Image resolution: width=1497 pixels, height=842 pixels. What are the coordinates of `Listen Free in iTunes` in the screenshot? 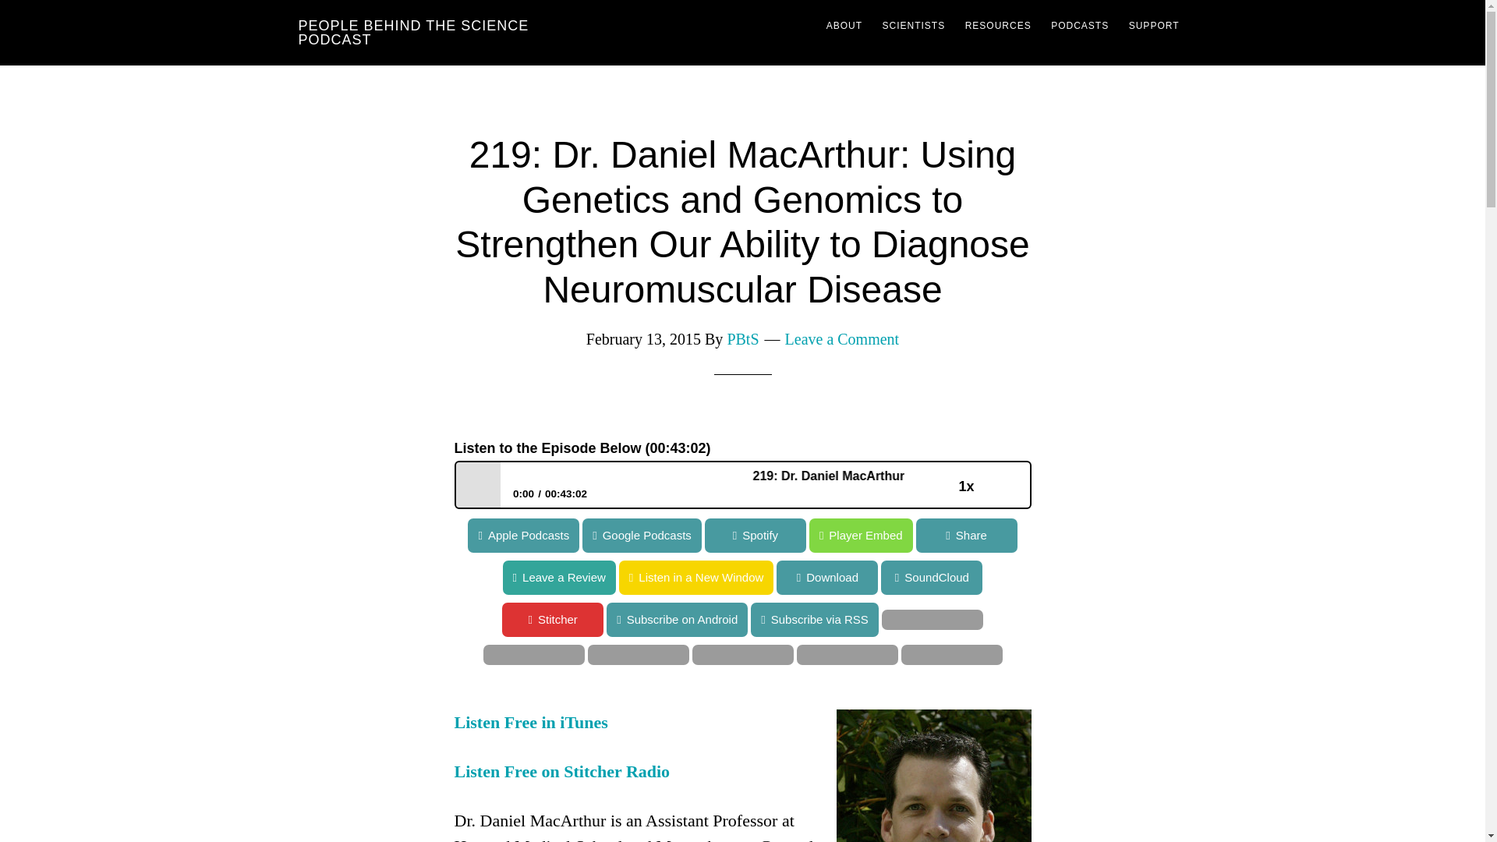 It's located at (530, 722).